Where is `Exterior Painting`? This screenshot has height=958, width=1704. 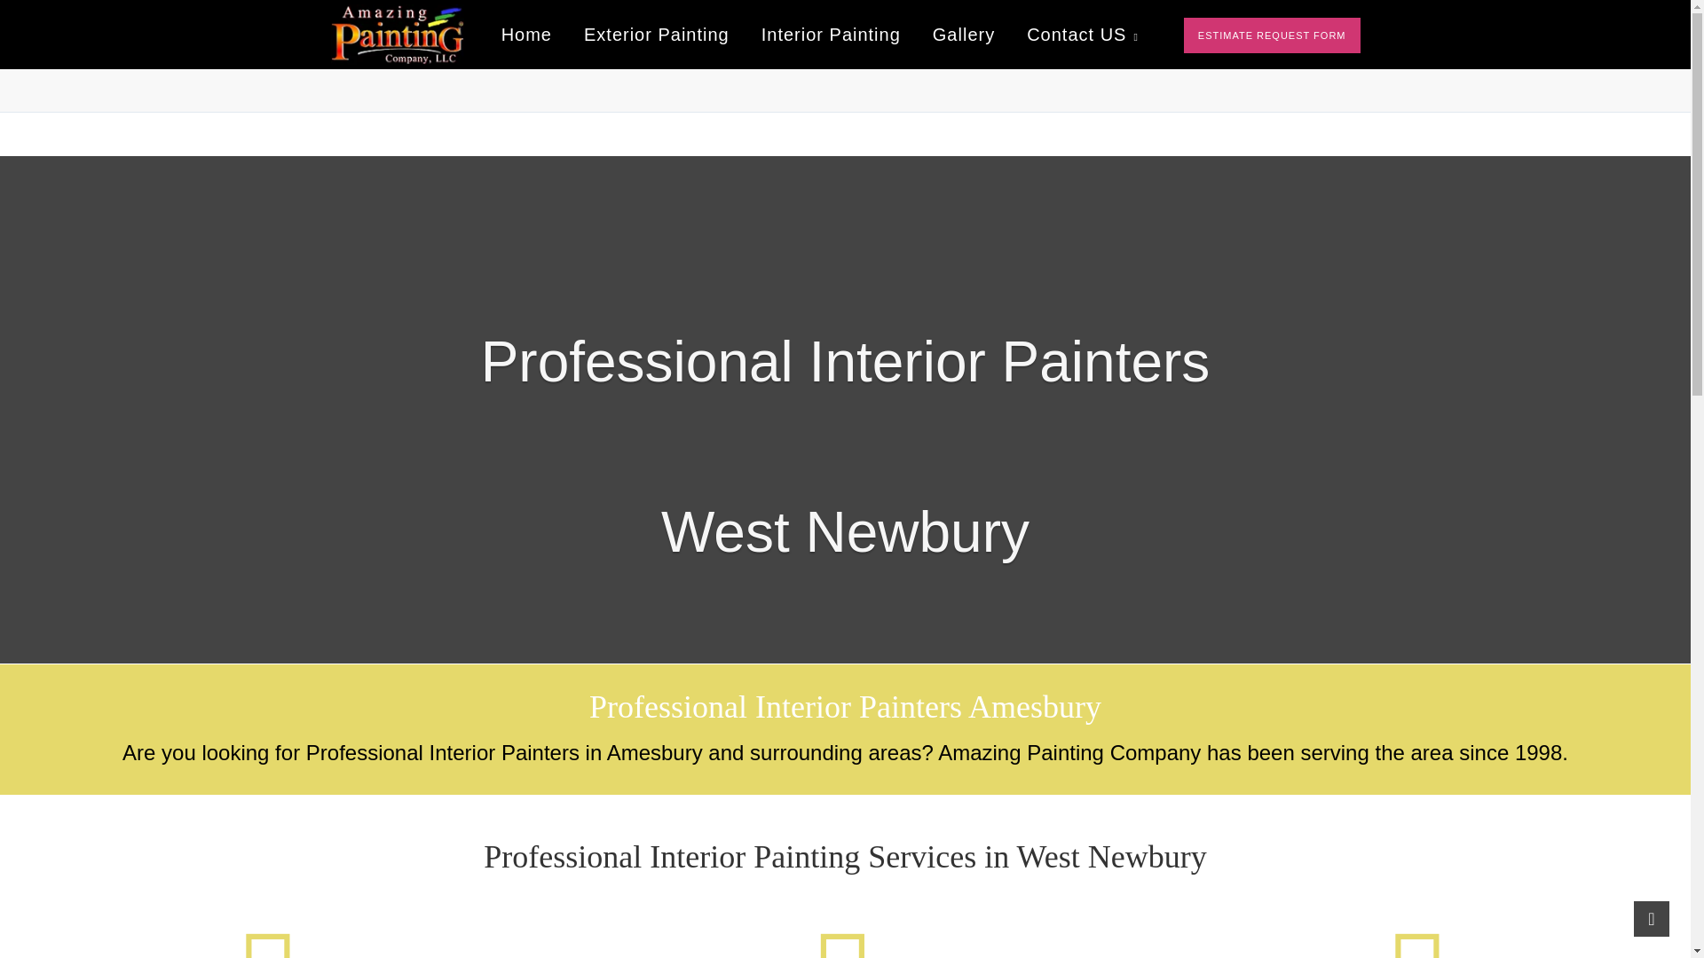 Exterior Painting is located at coordinates (657, 35).